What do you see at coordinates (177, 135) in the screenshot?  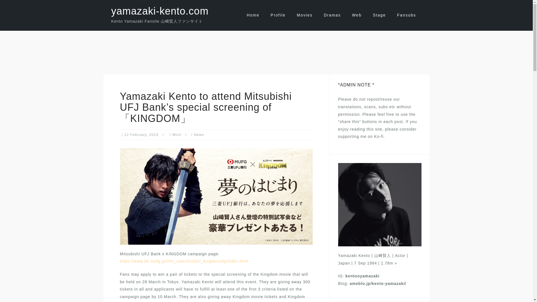 I see `Mich` at bounding box center [177, 135].